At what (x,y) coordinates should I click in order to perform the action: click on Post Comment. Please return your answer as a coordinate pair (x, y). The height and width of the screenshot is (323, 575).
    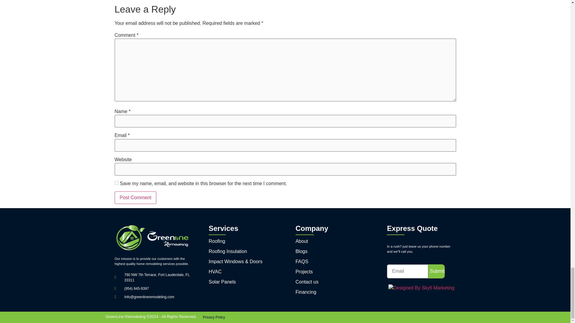
    Looking at the image, I should click on (135, 197).